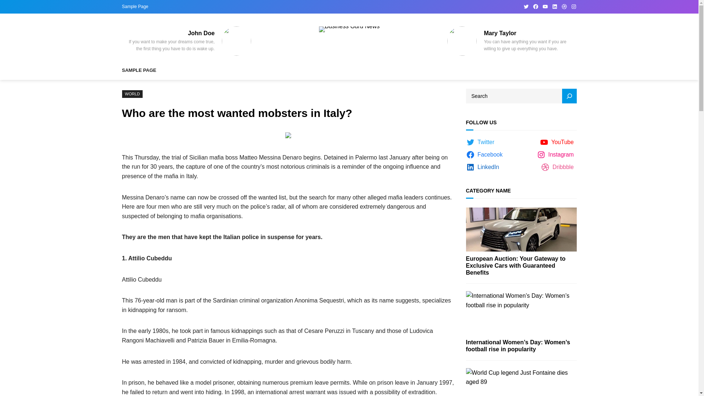 The height and width of the screenshot is (396, 704). Describe the element at coordinates (483, 167) in the screenshot. I see `LinkedIn` at that location.